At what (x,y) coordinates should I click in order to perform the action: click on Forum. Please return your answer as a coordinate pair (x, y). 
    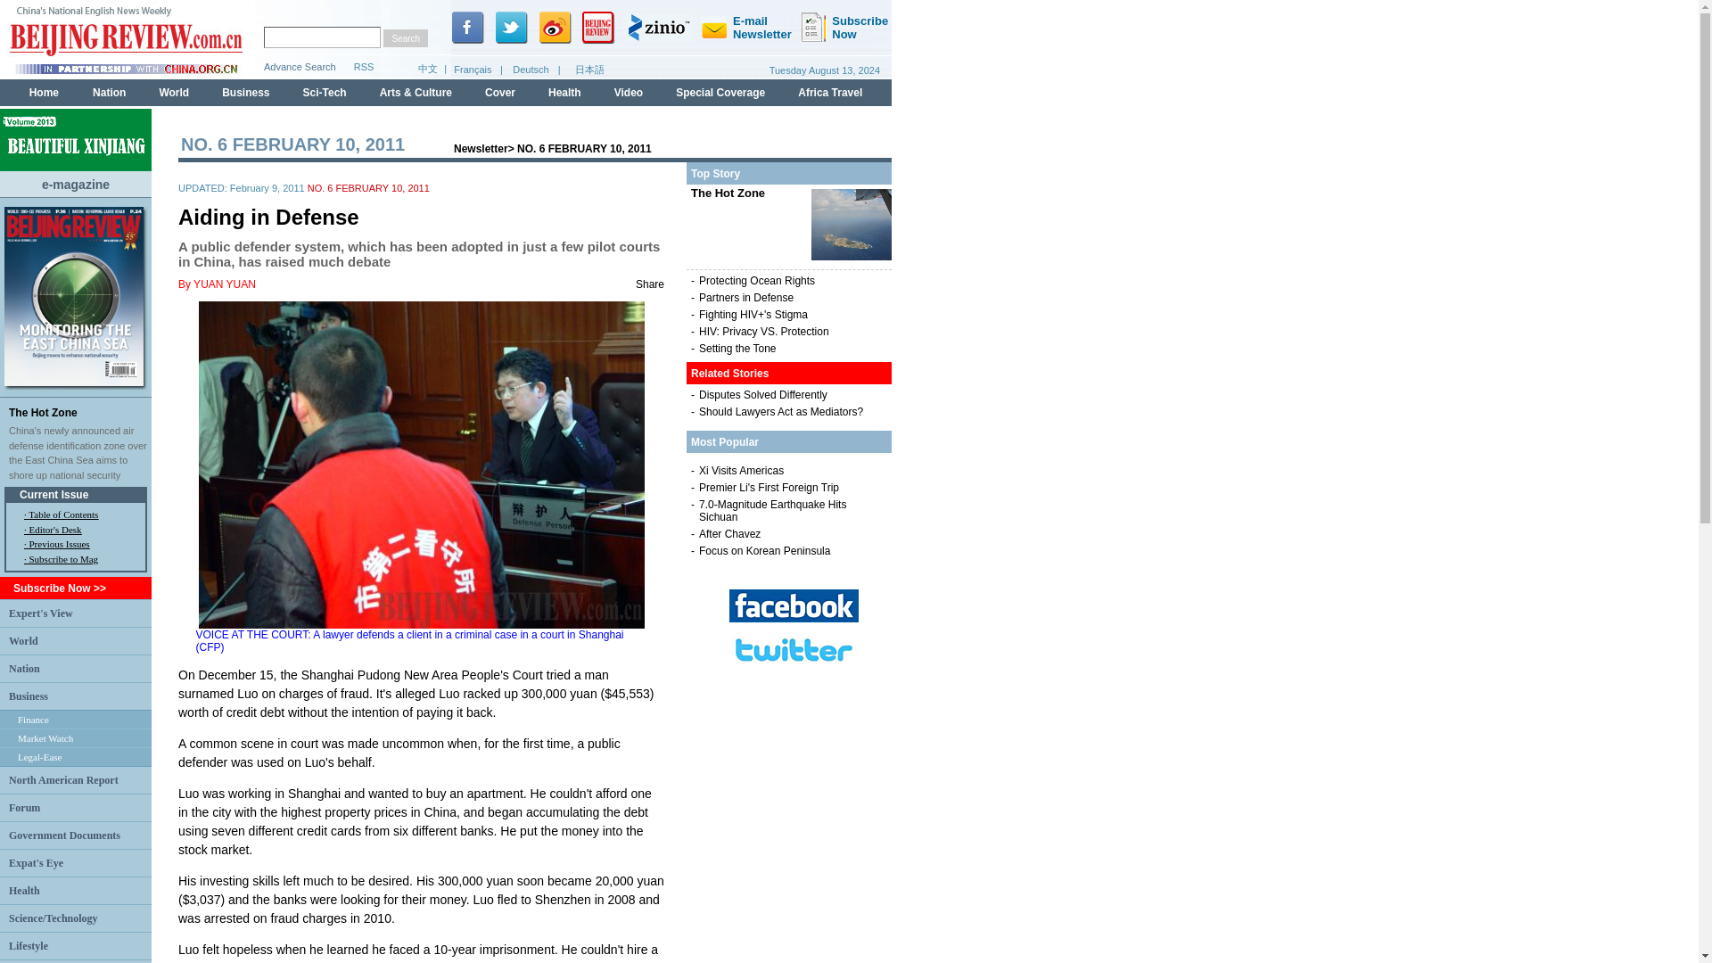
    Looking at the image, I should click on (23, 806).